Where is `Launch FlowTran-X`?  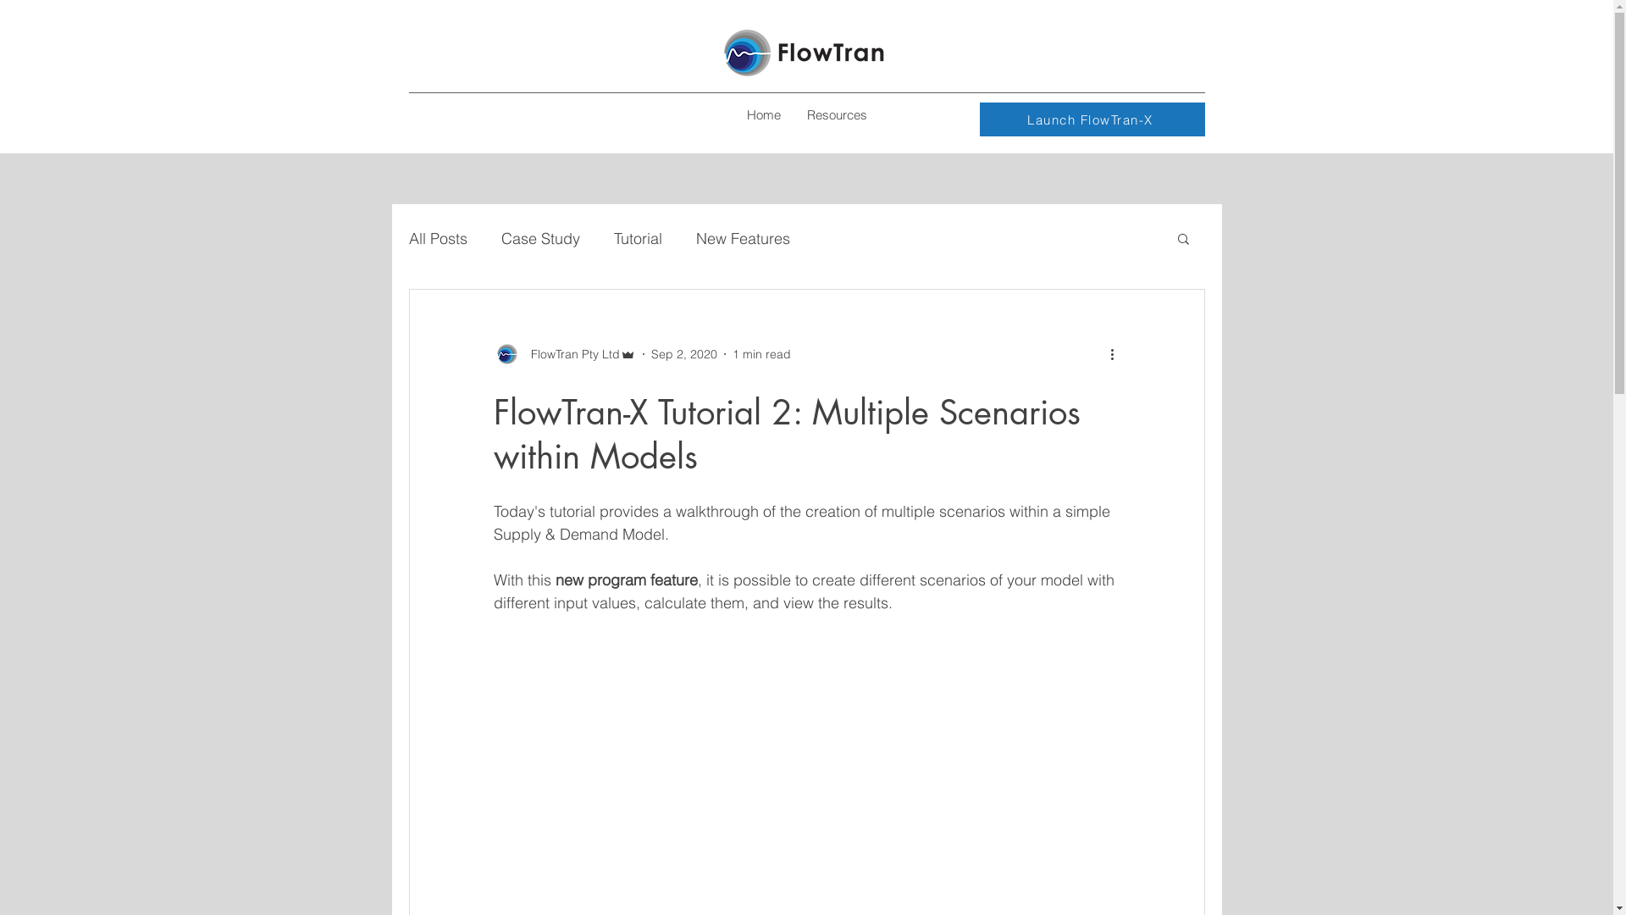
Launch FlowTran-X is located at coordinates (1092, 119).